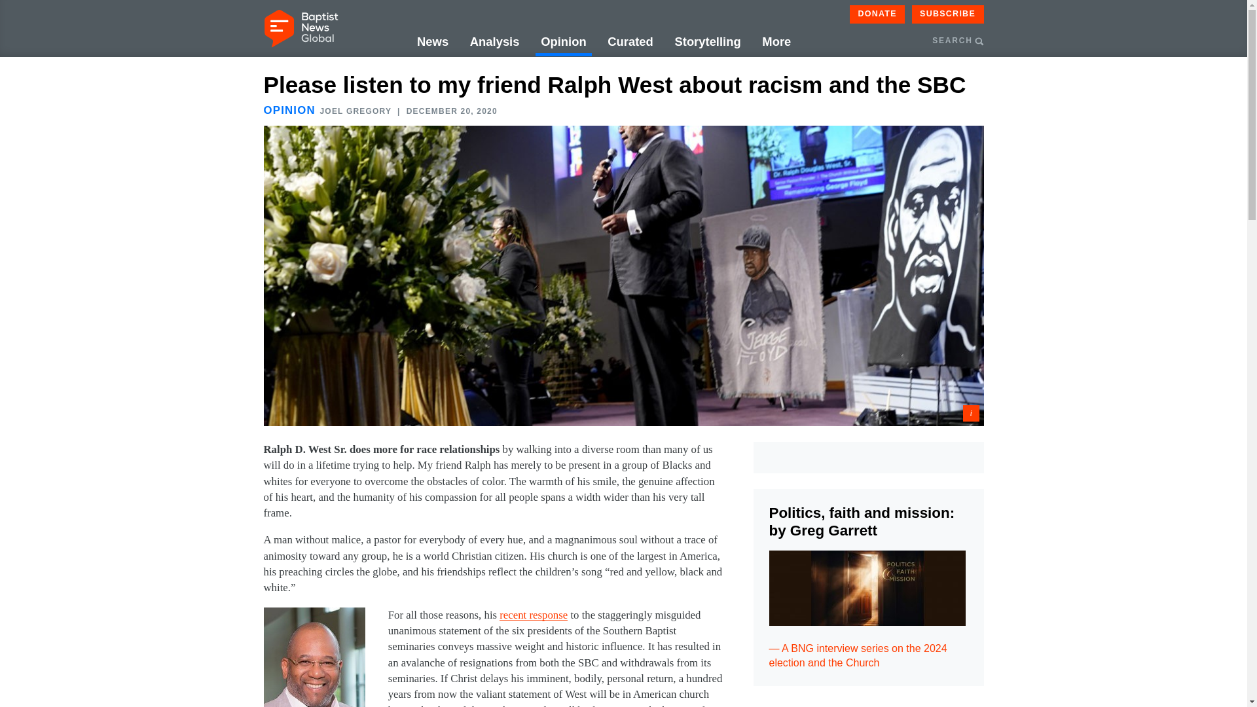  I want to click on Search, so click(1030, 103).